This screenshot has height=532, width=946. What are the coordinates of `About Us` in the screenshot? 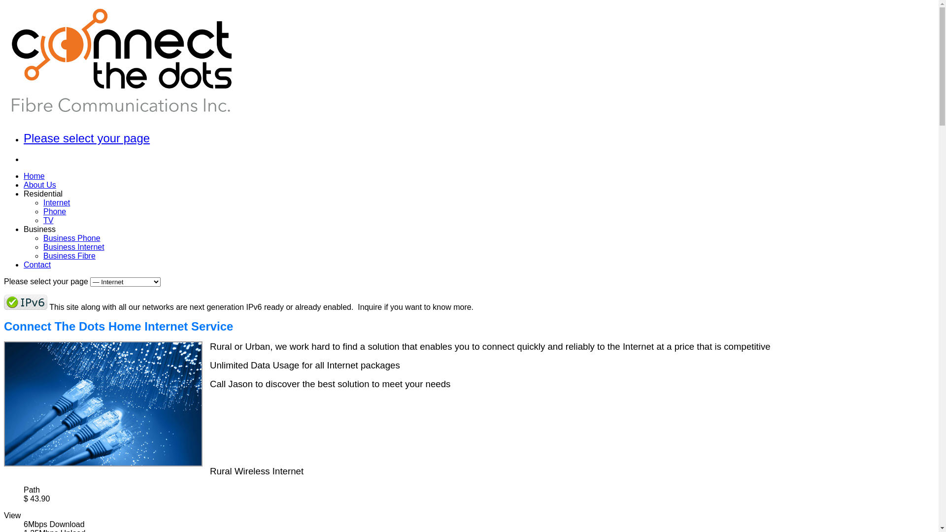 It's located at (40, 185).